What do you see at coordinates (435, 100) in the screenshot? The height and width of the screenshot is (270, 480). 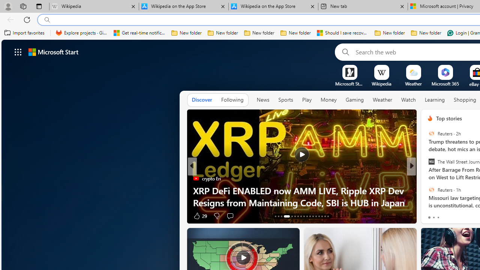 I see `Learning` at bounding box center [435, 100].